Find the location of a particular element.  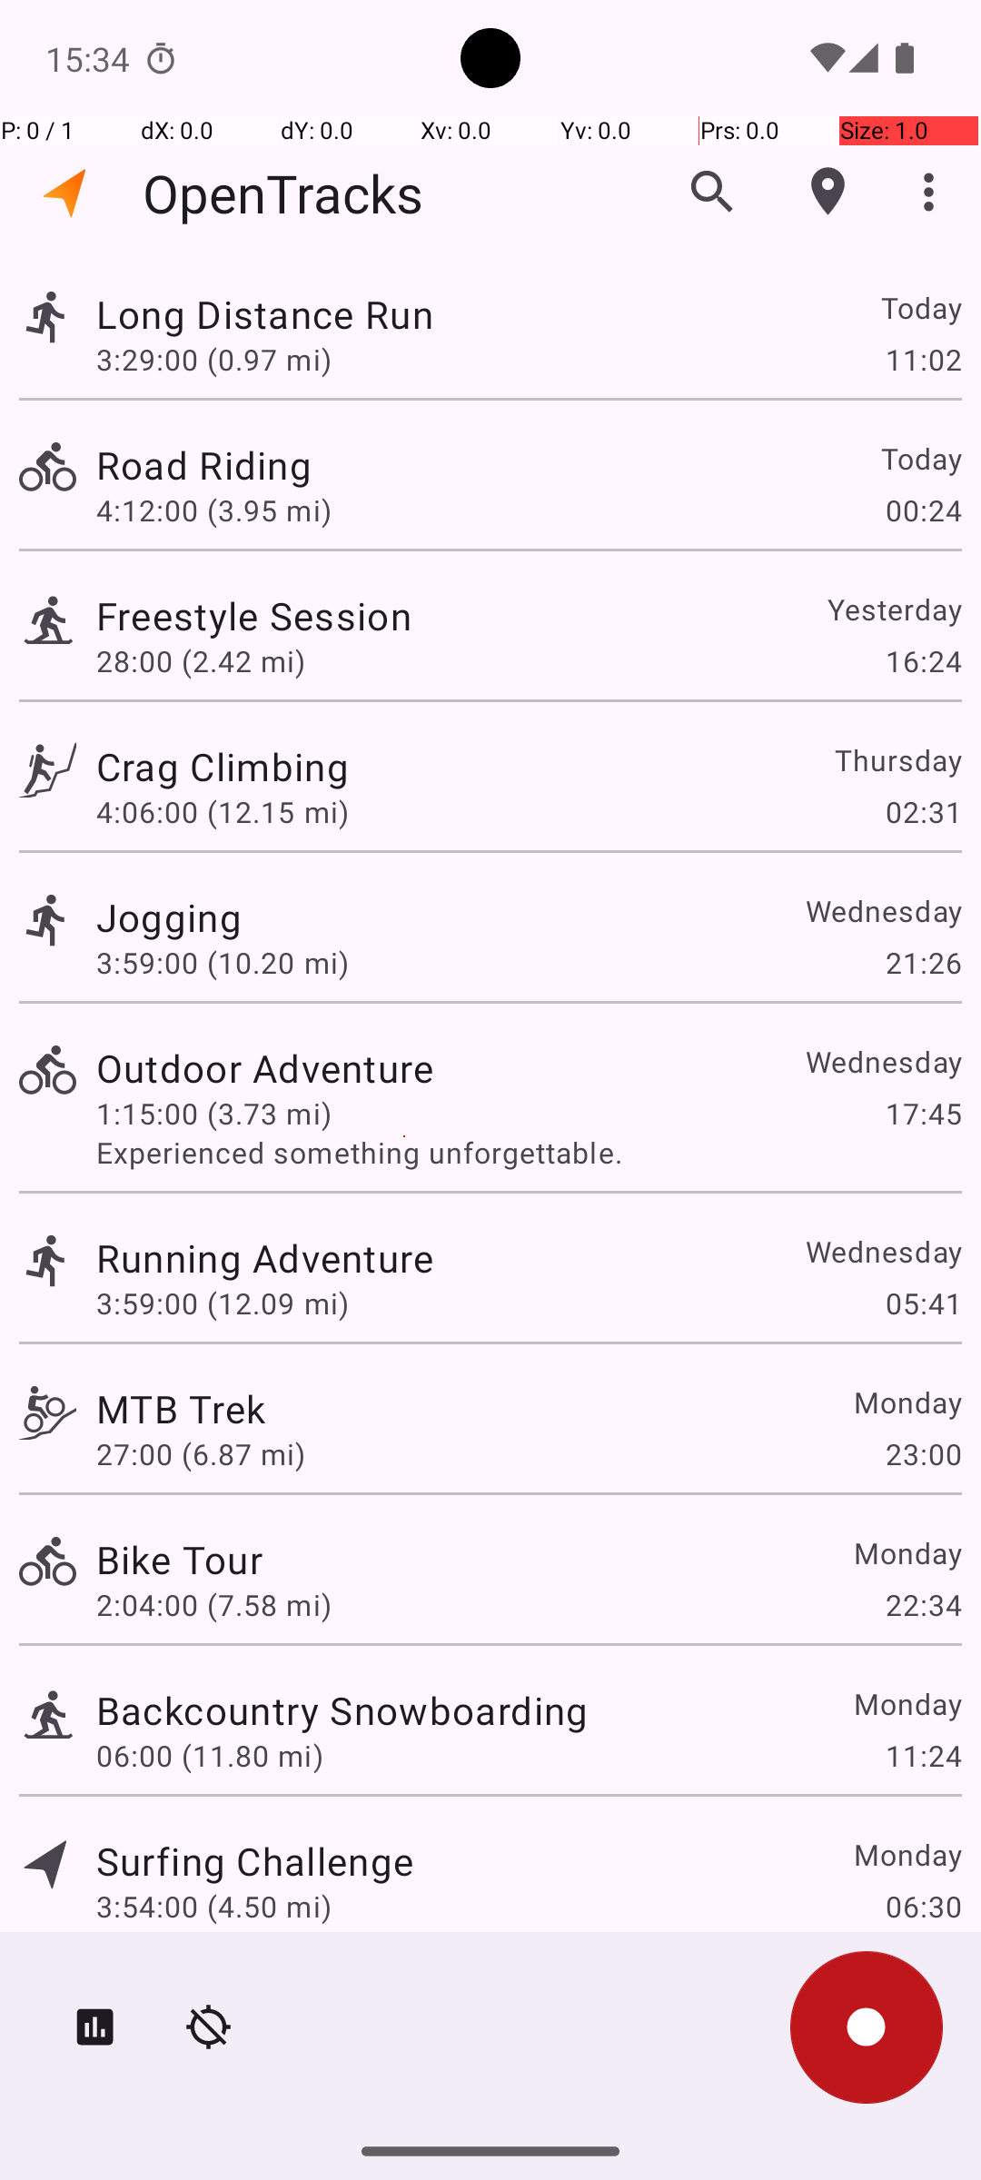

Jogging is located at coordinates (169, 917).